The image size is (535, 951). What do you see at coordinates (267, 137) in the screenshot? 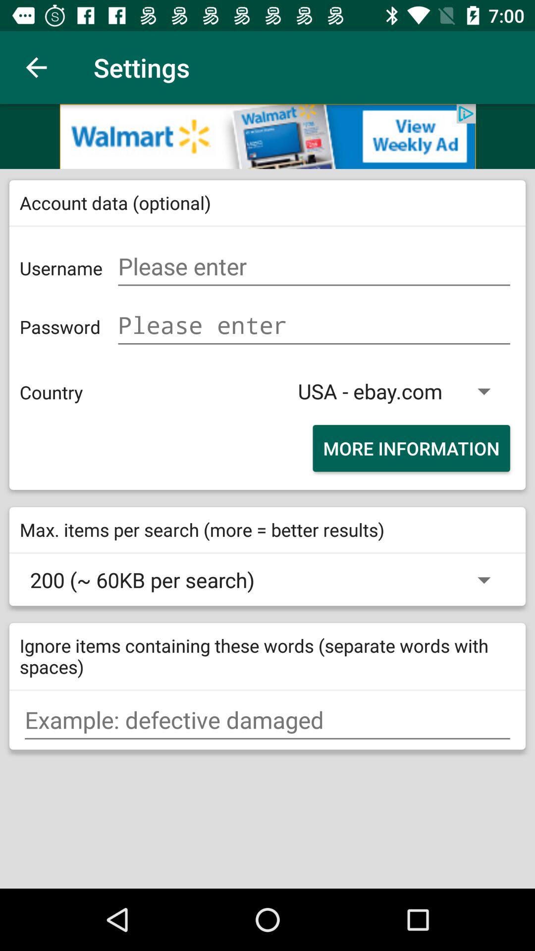
I see `add banner` at bounding box center [267, 137].